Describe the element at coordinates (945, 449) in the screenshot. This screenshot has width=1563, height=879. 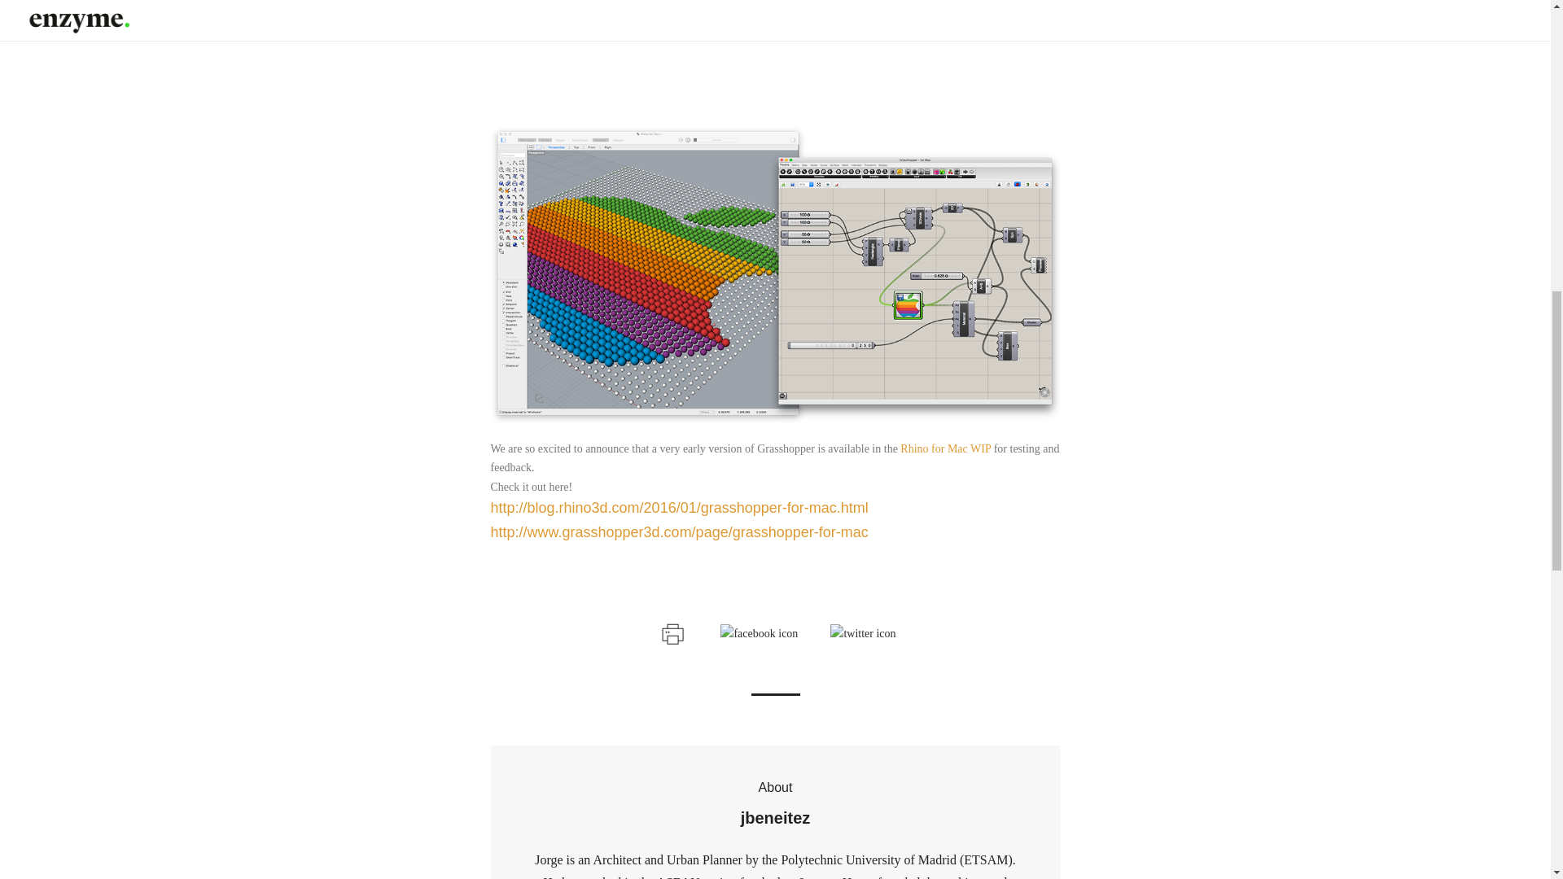
I see `Rhino for Mac WIP` at that location.